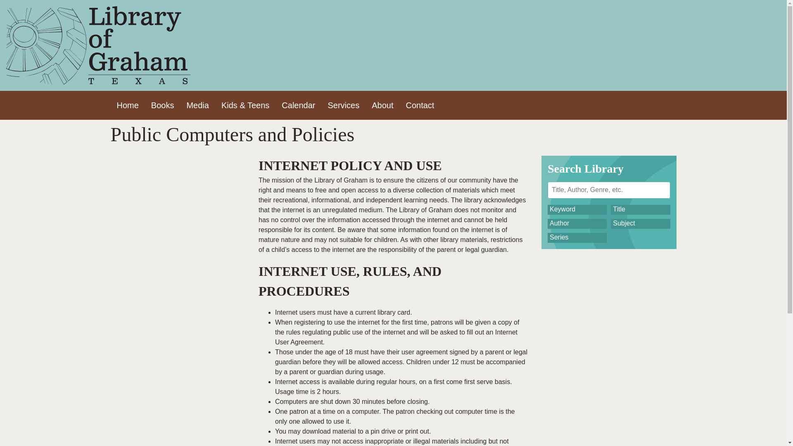 The width and height of the screenshot is (793, 446). I want to click on Library of Graham, so click(98, 45).